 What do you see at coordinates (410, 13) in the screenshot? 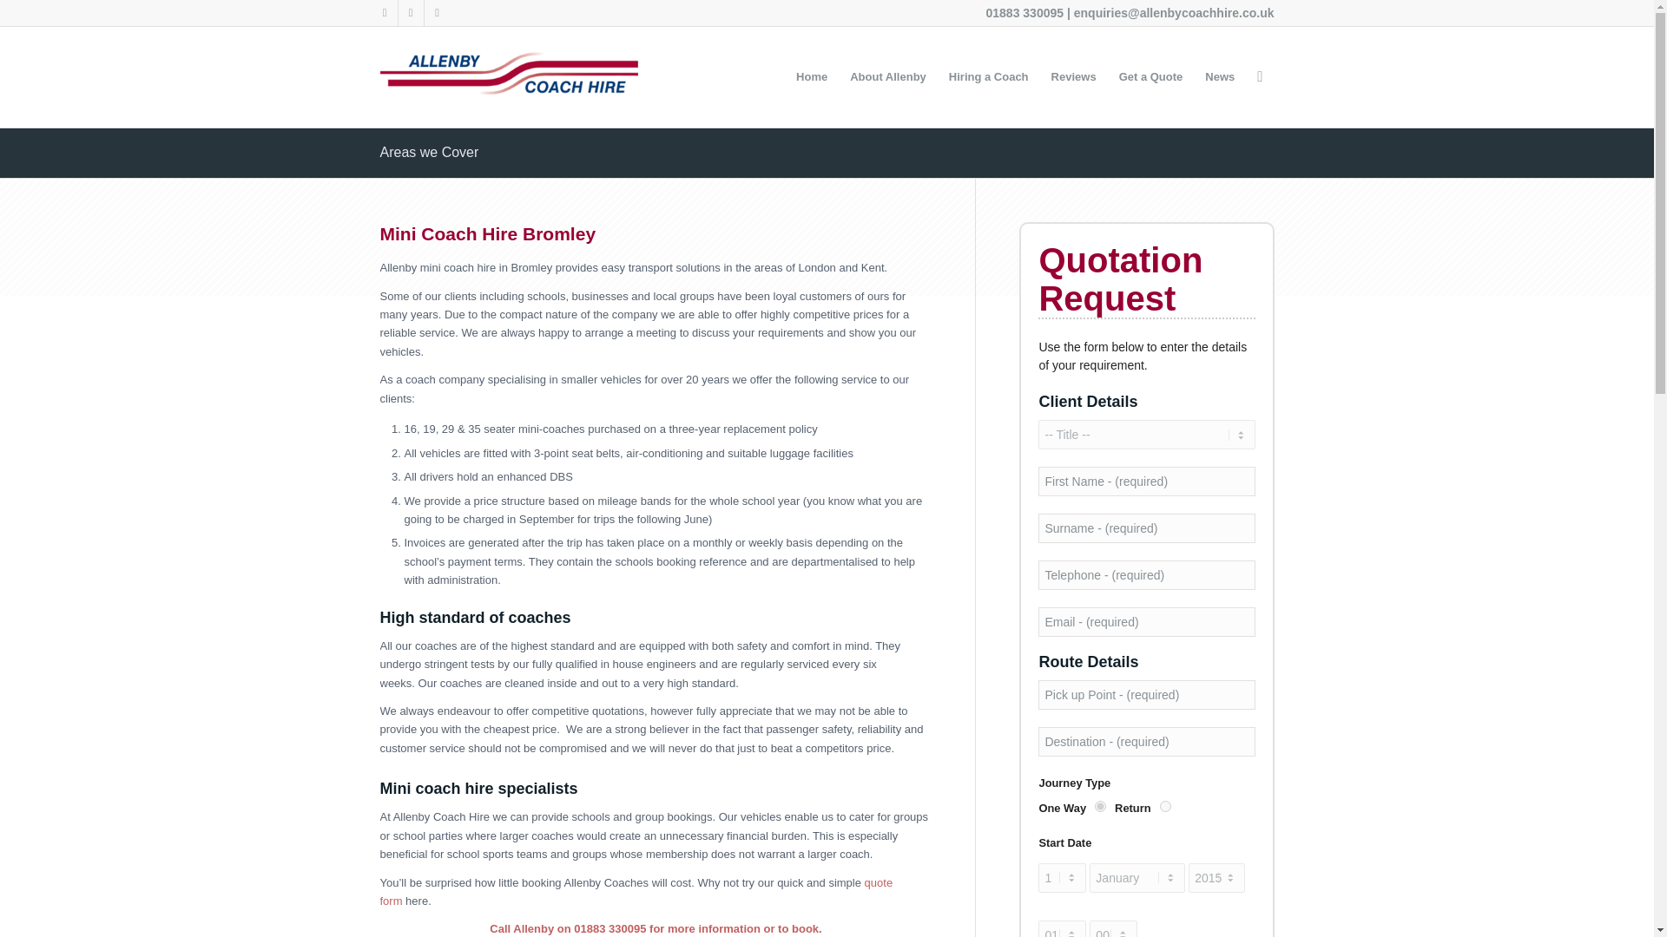
I see `Facebook` at bounding box center [410, 13].